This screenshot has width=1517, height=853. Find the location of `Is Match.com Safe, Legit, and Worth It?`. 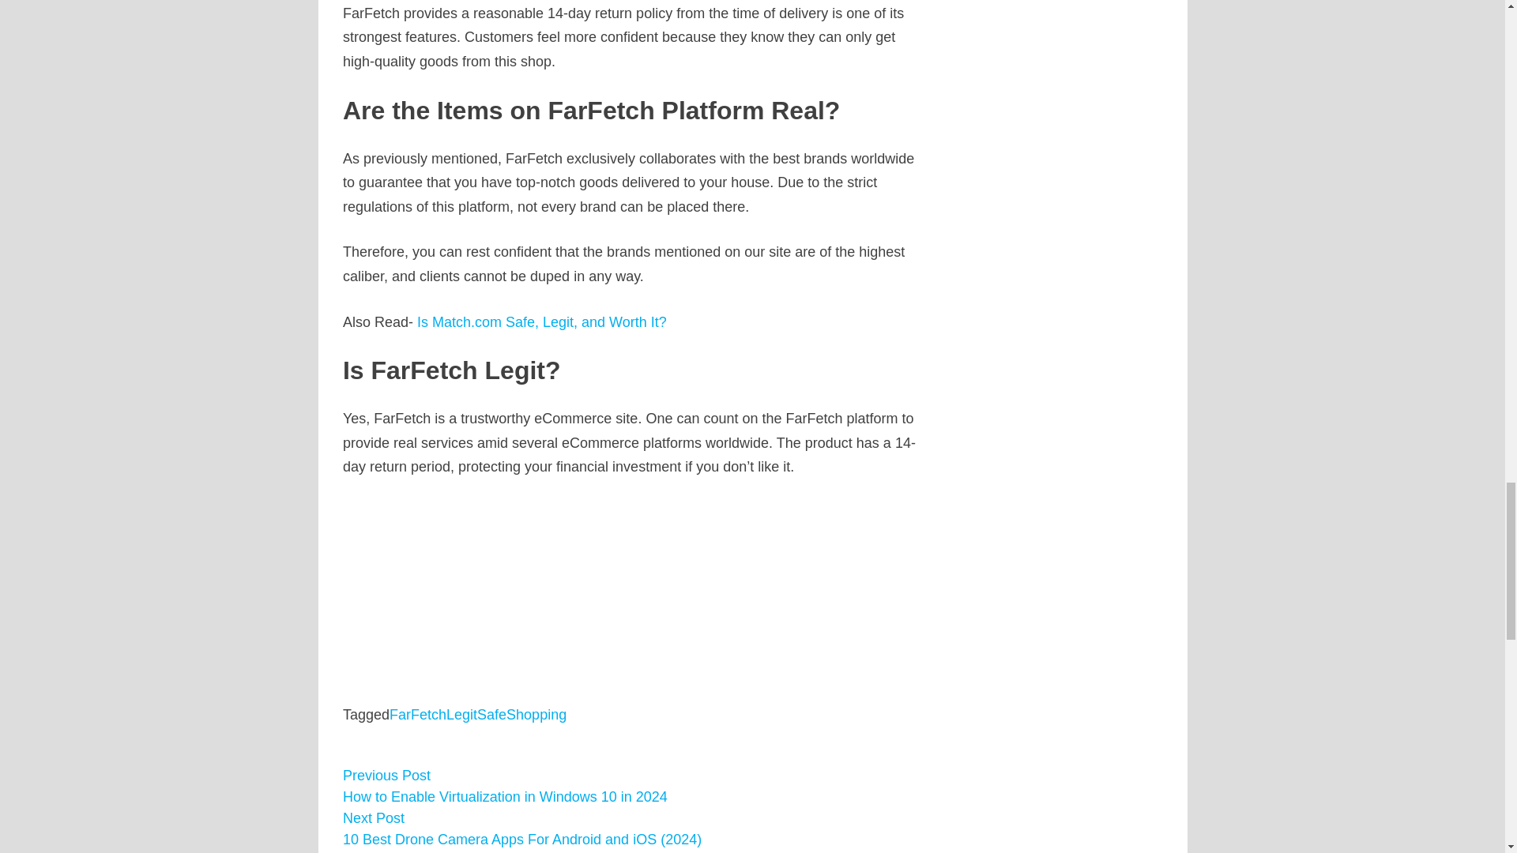

Is Match.com Safe, Legit, and Worth It? is located at coordinates (542, 322).